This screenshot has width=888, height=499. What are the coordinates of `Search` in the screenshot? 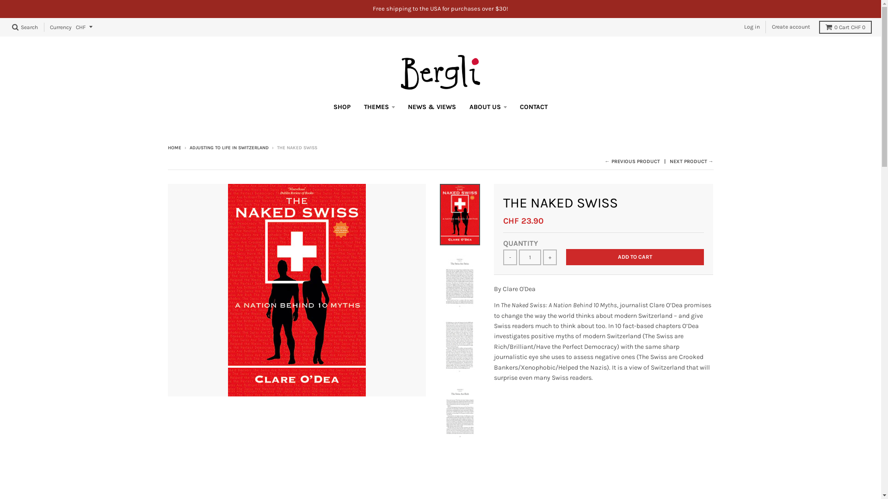 It's located at (25, 27).